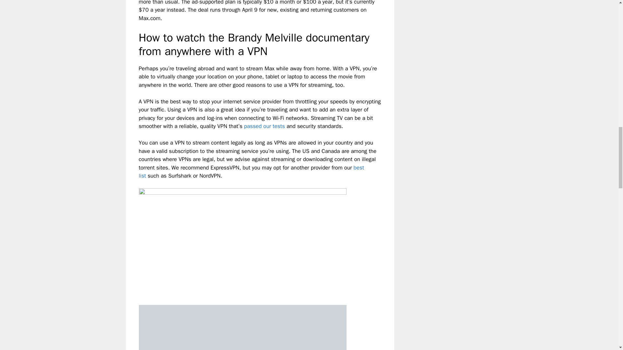 The image size is (623, 350). I want to click on passed our tests, so click(264, 126).